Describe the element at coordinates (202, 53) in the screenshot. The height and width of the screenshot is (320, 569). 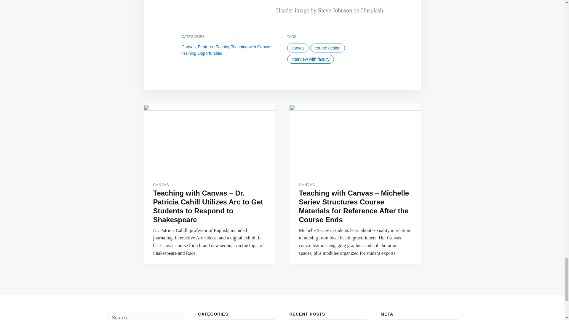
I see `Training Opportunities` at that location.